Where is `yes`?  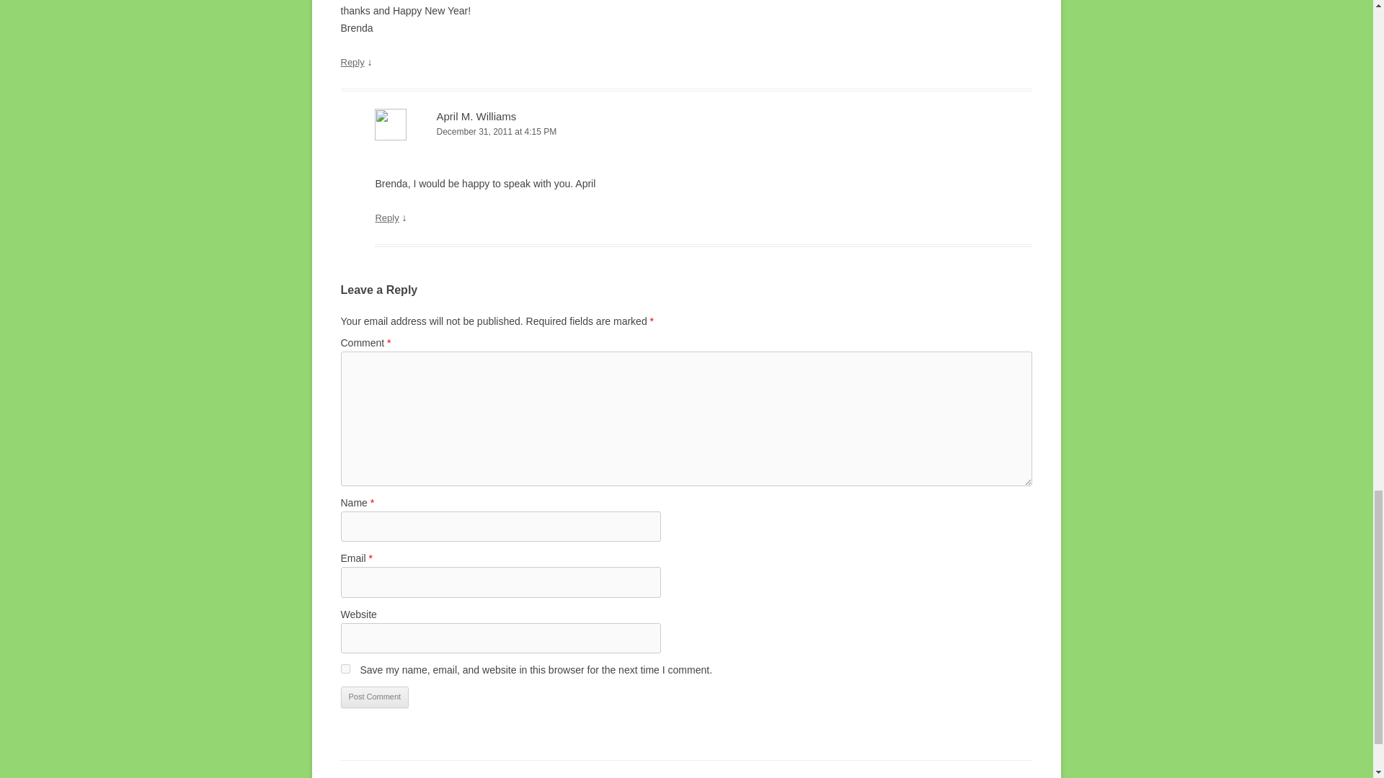 yes is located at coordinates (345, 669).